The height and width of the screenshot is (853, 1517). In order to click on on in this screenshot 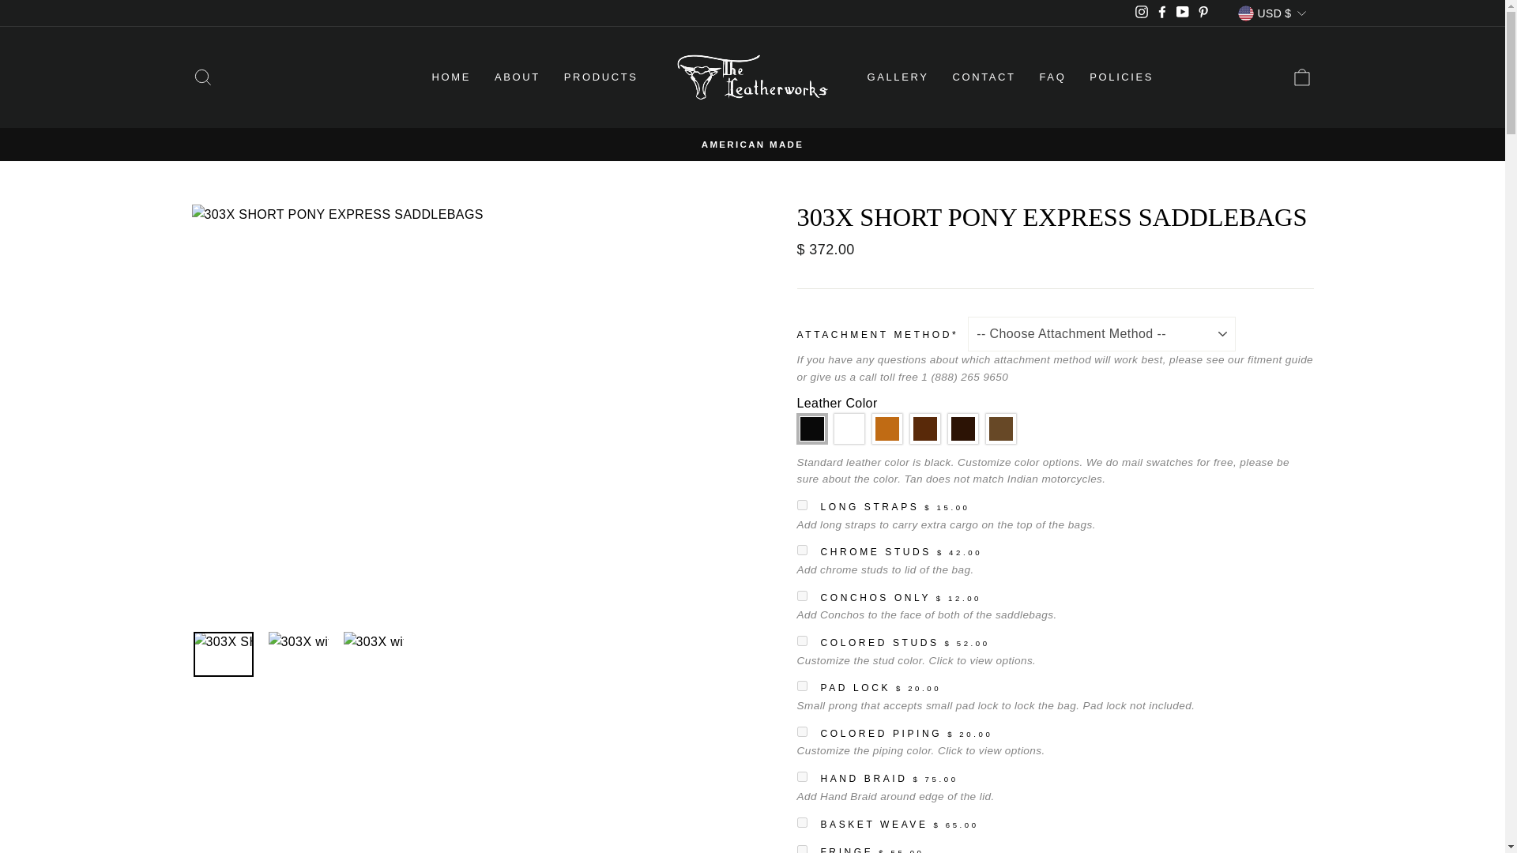, I will do `click(801, 777)`.